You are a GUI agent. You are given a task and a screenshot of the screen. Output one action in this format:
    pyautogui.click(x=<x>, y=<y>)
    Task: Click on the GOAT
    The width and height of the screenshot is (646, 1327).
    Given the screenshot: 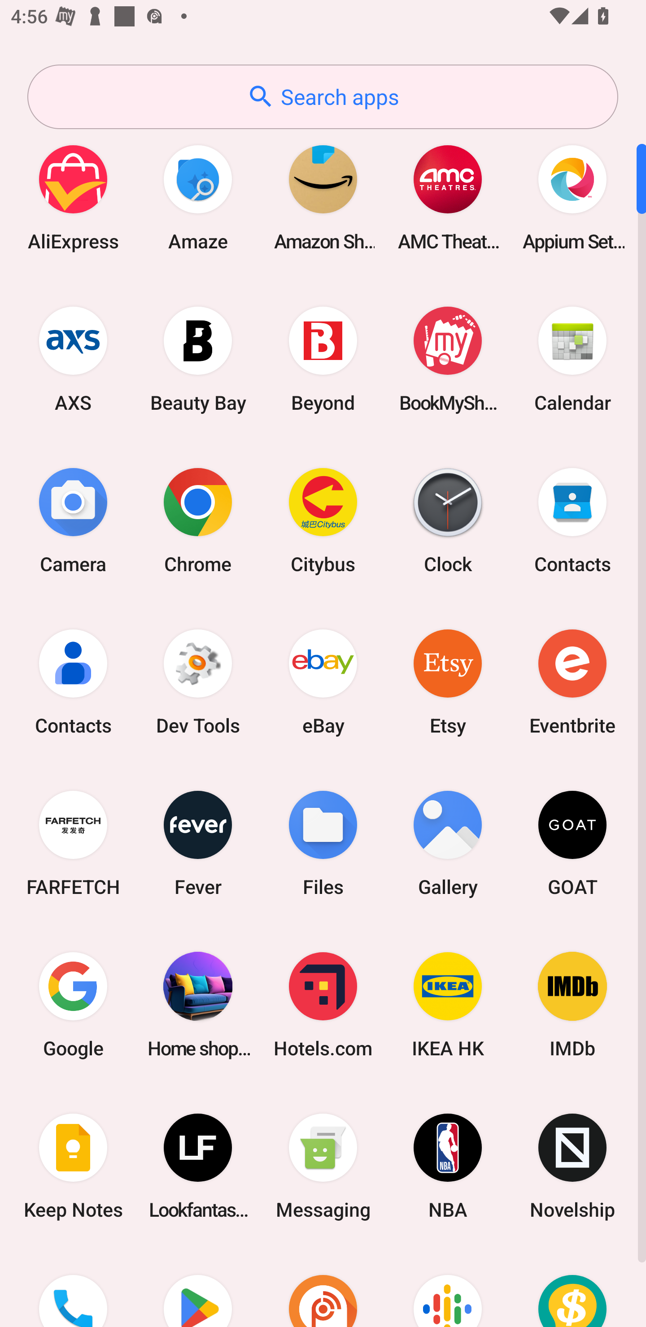 What is the action you would take?
    pyautogui.click(x=572, y=843)
    